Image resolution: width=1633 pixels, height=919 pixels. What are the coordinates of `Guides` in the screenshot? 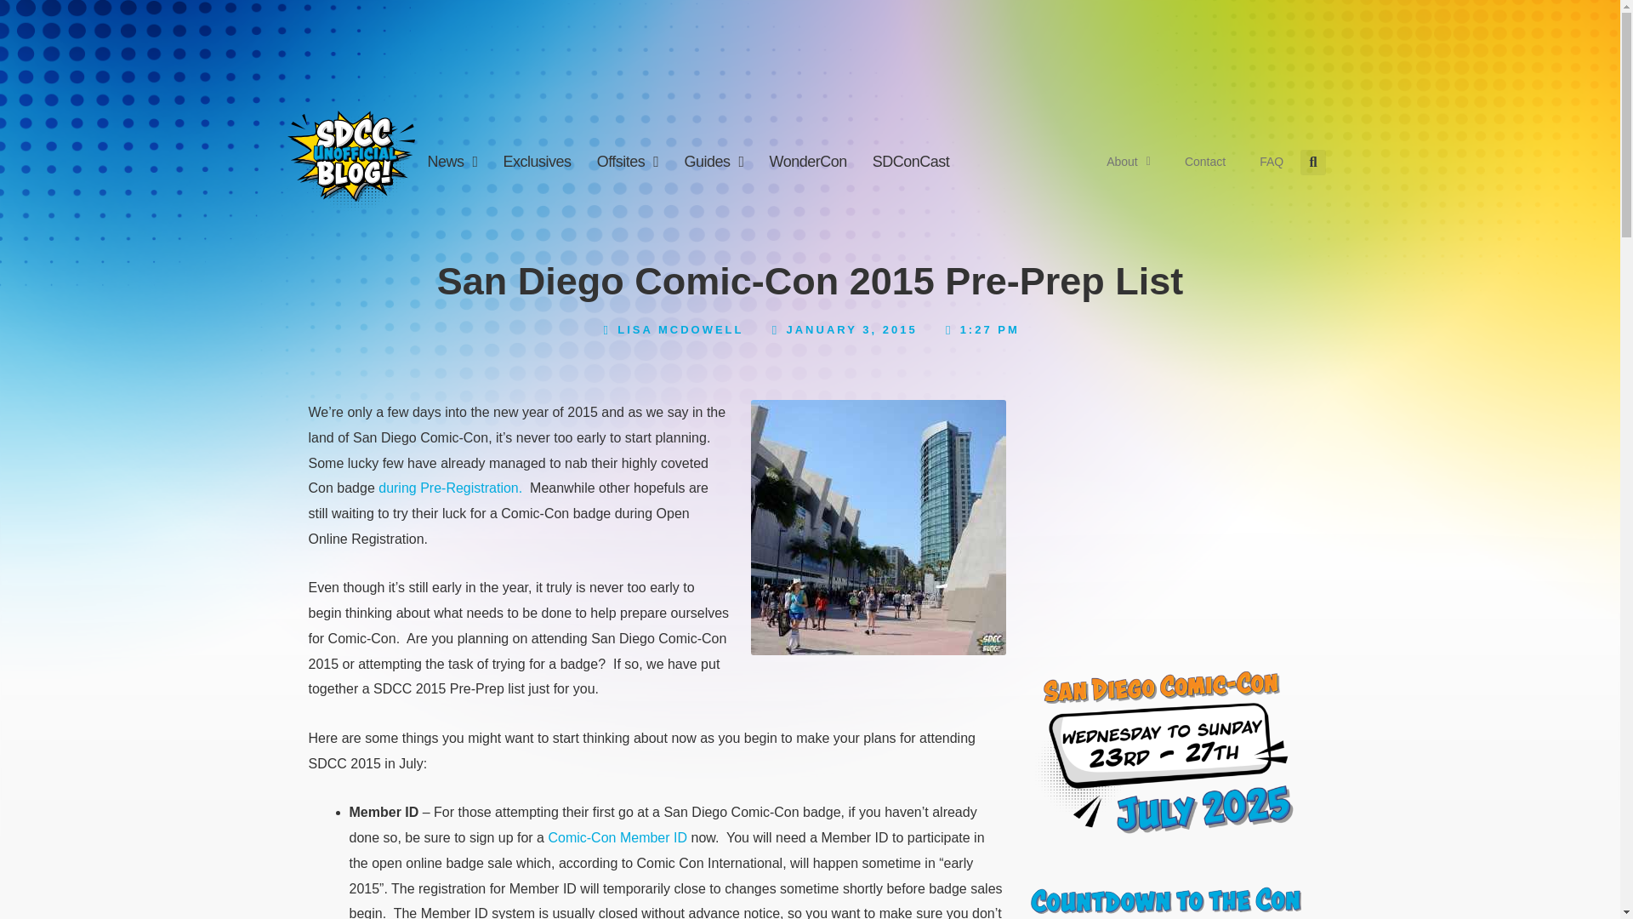 It's located at (713, 162).